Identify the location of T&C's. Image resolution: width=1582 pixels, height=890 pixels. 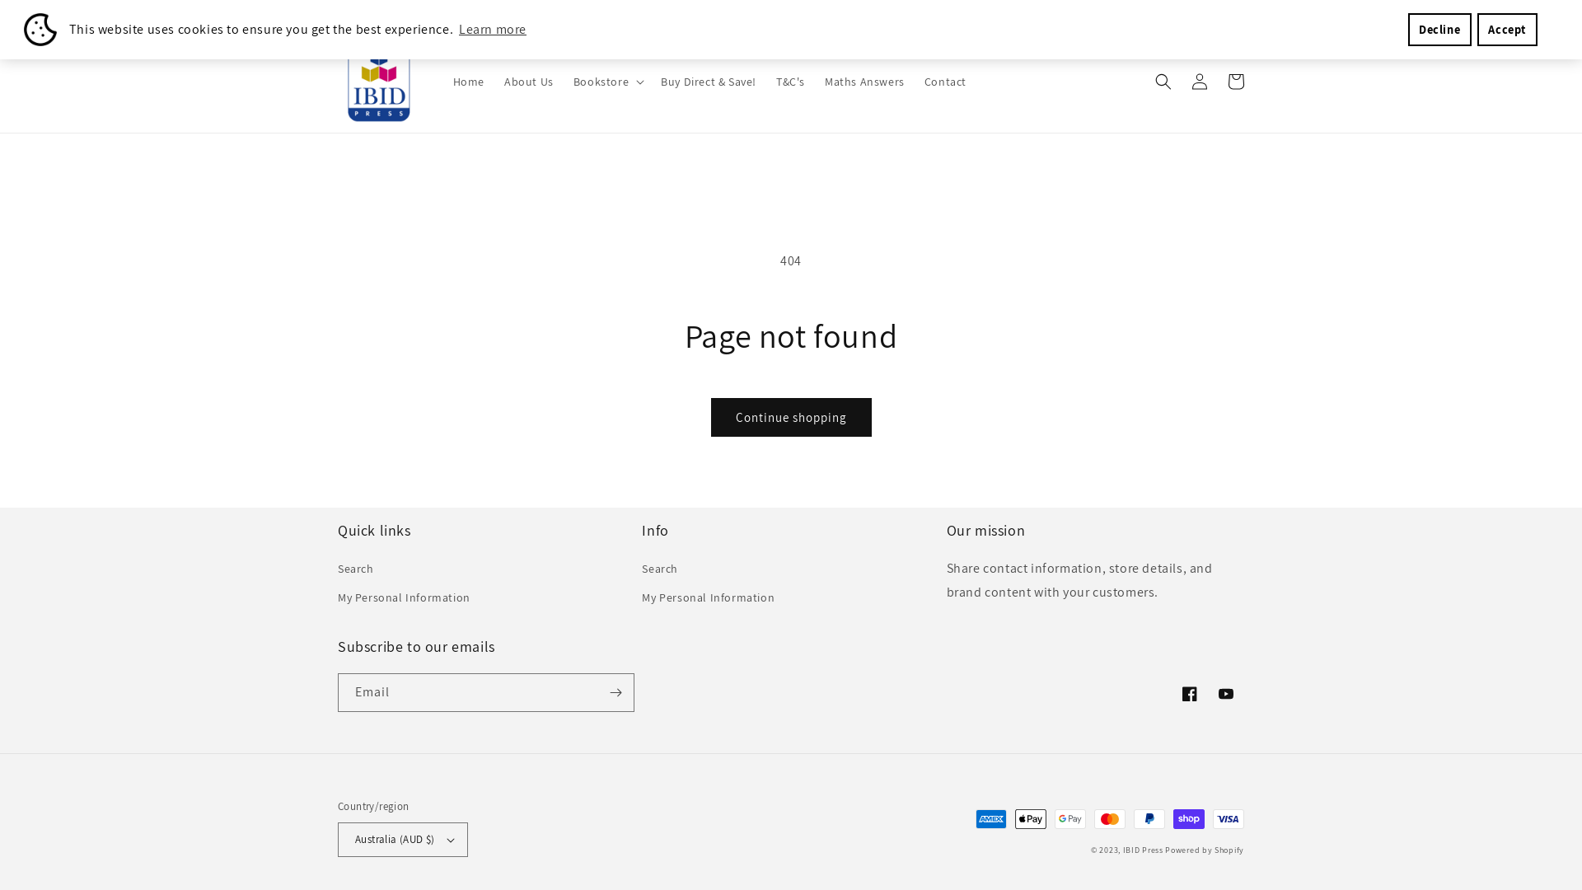
(791, 81).